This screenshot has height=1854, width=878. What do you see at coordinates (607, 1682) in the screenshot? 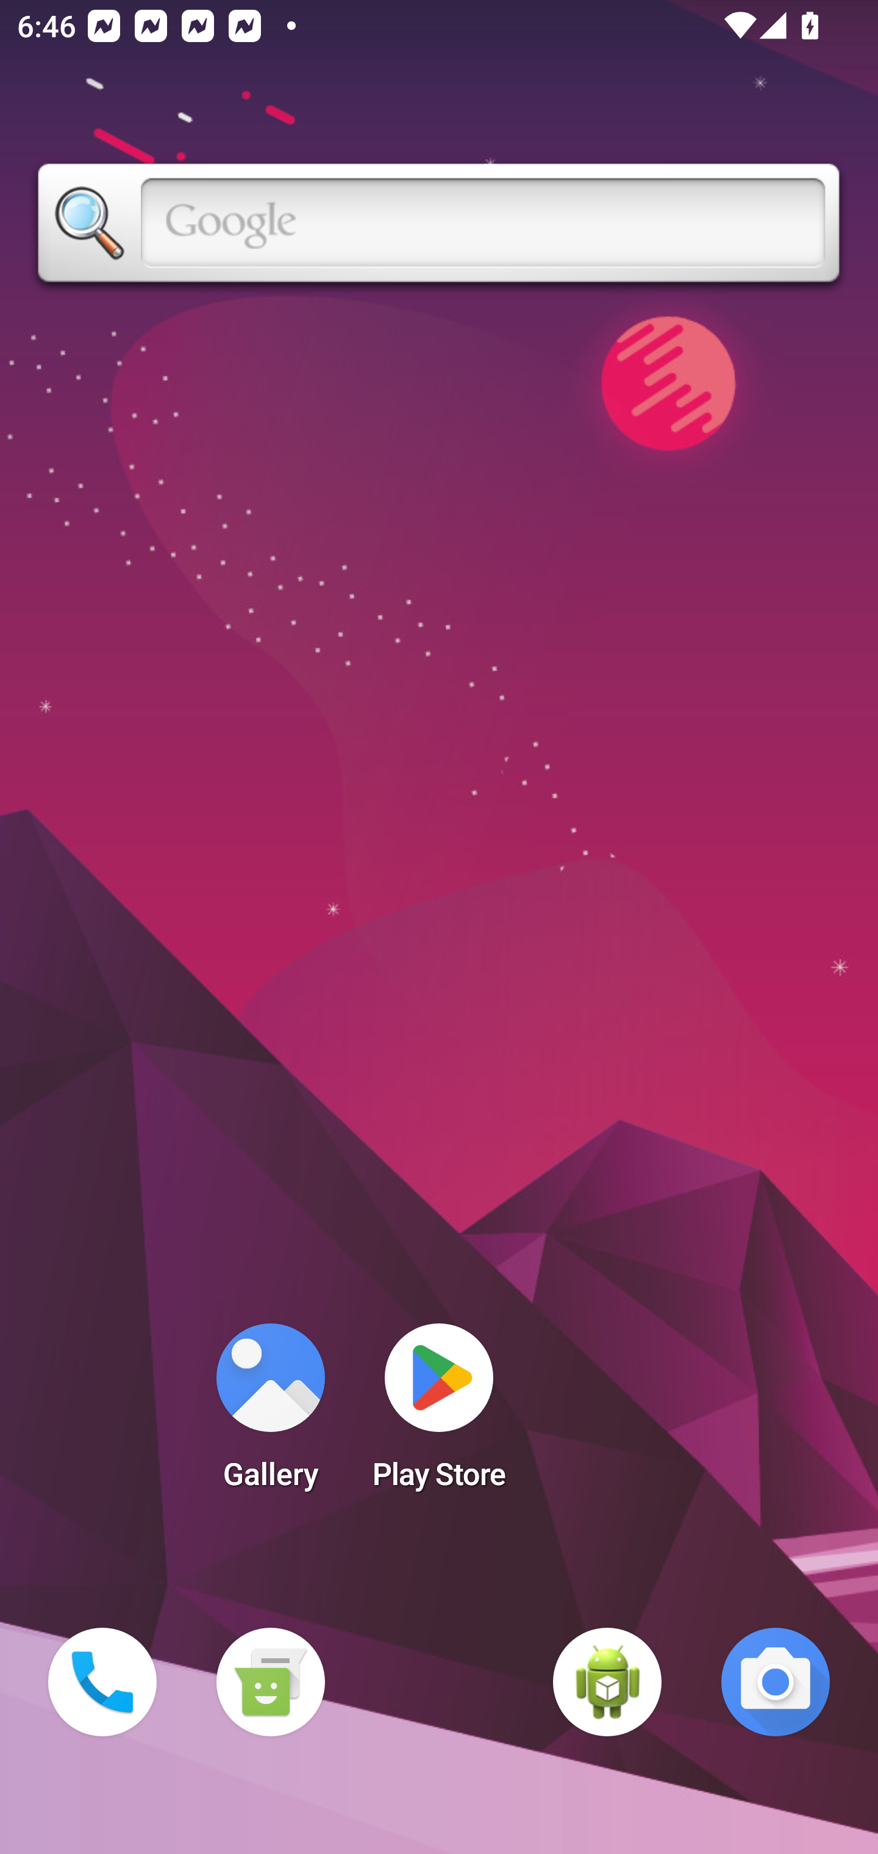
I see `WebView Browser Tester` at bounding box center [607, 1682].